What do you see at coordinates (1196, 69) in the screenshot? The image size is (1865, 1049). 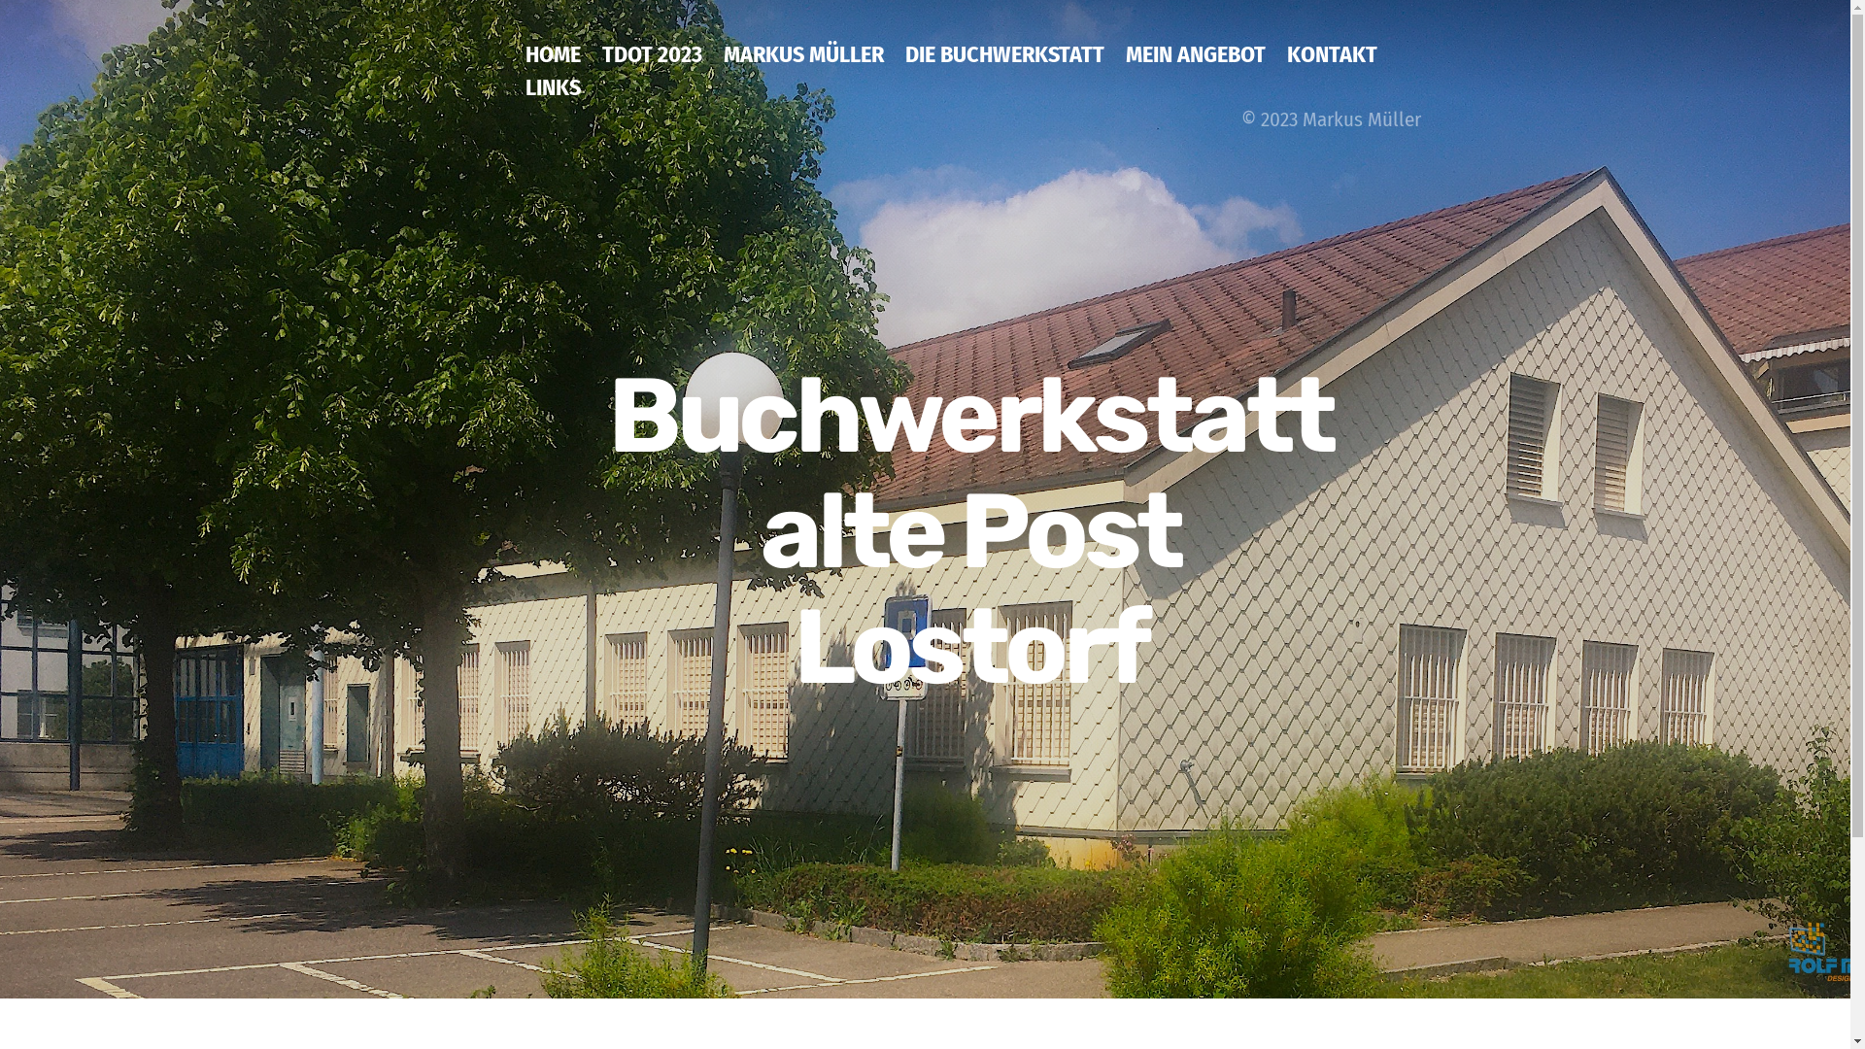 I see `MEIN ANGEBOT` at bounding box center [1196, 69].